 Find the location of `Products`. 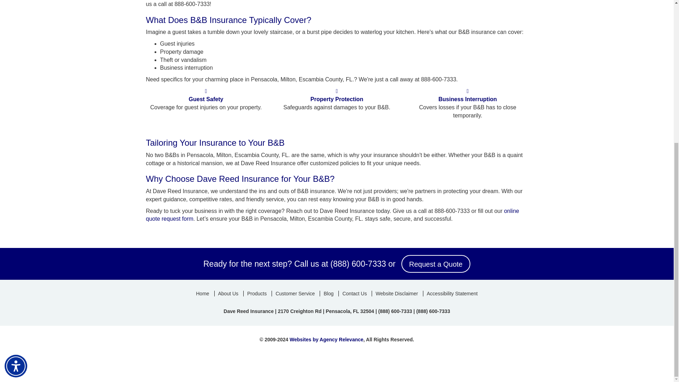

Products is located at coordinates (257, 294).